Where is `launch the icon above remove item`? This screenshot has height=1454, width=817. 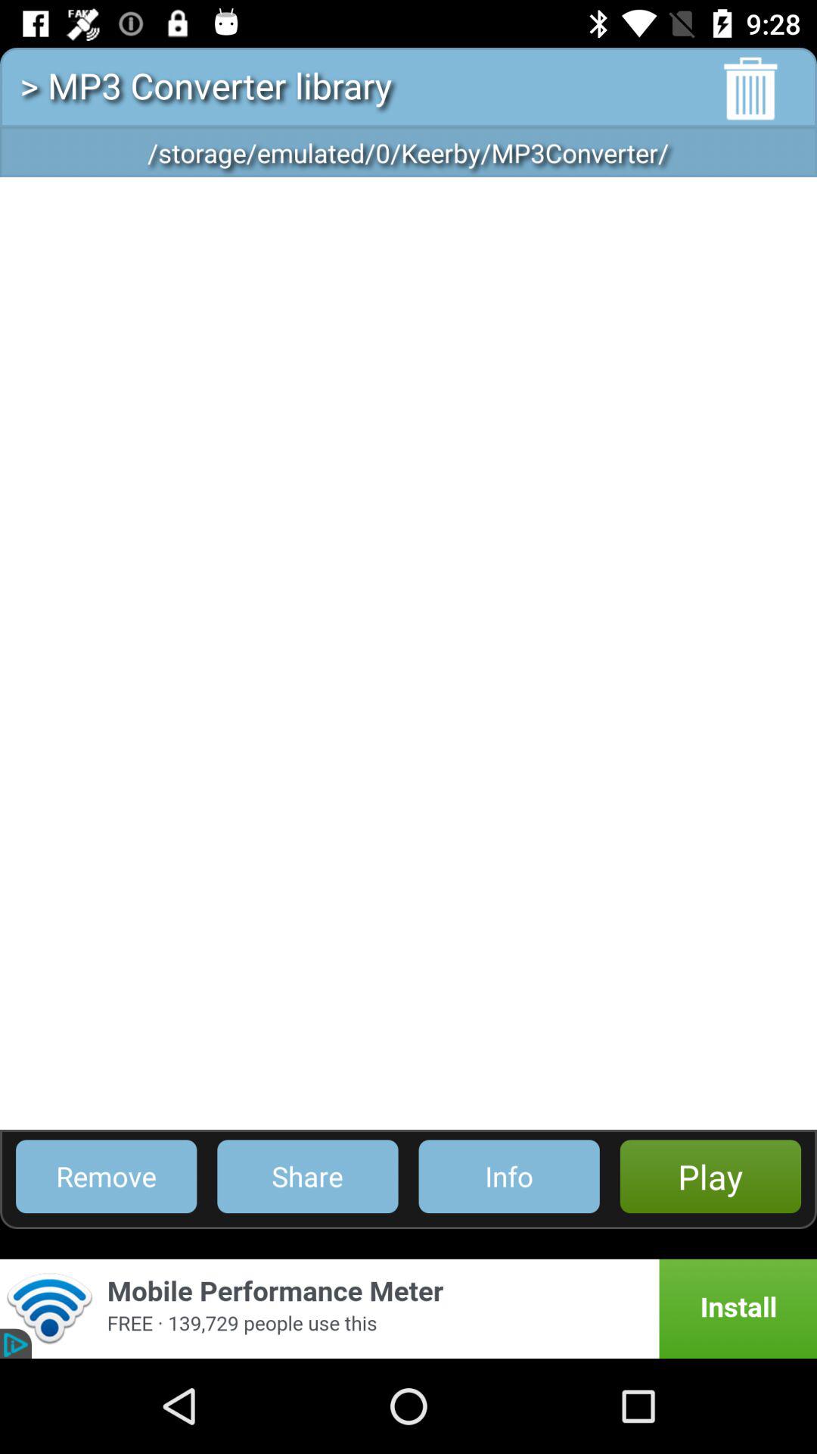 launch the icon above remove item is located at coordinates (408, 653).